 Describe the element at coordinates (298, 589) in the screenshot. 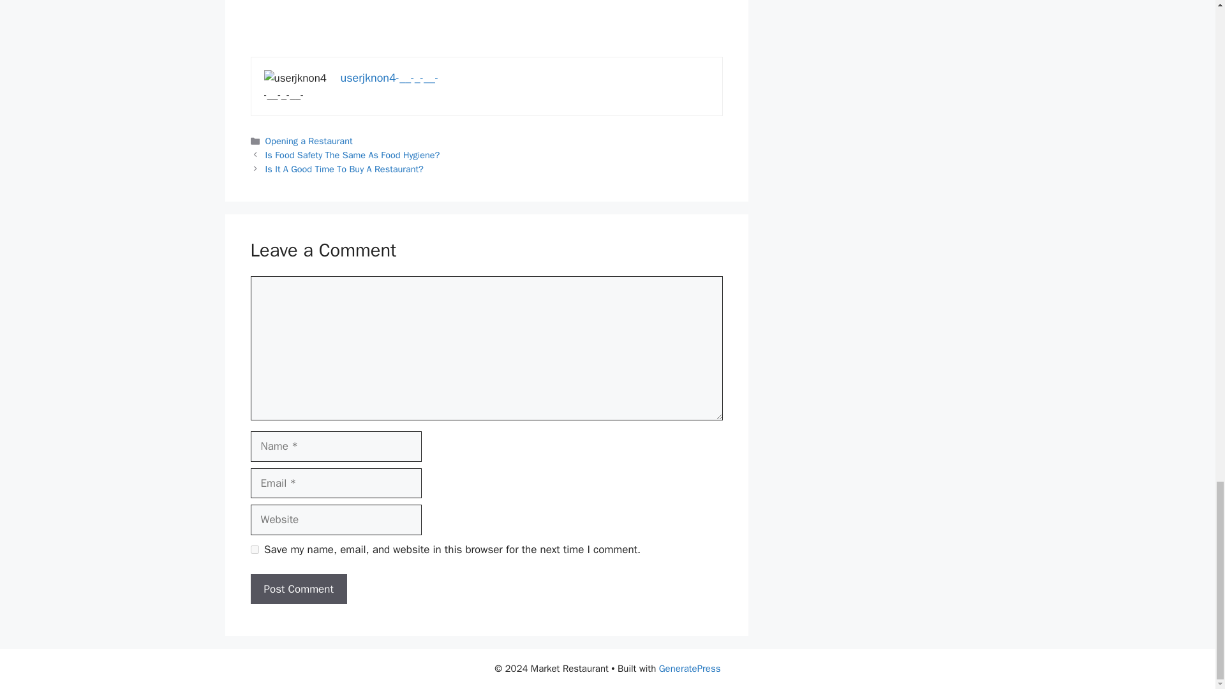

I see `Post Comment` at that location.